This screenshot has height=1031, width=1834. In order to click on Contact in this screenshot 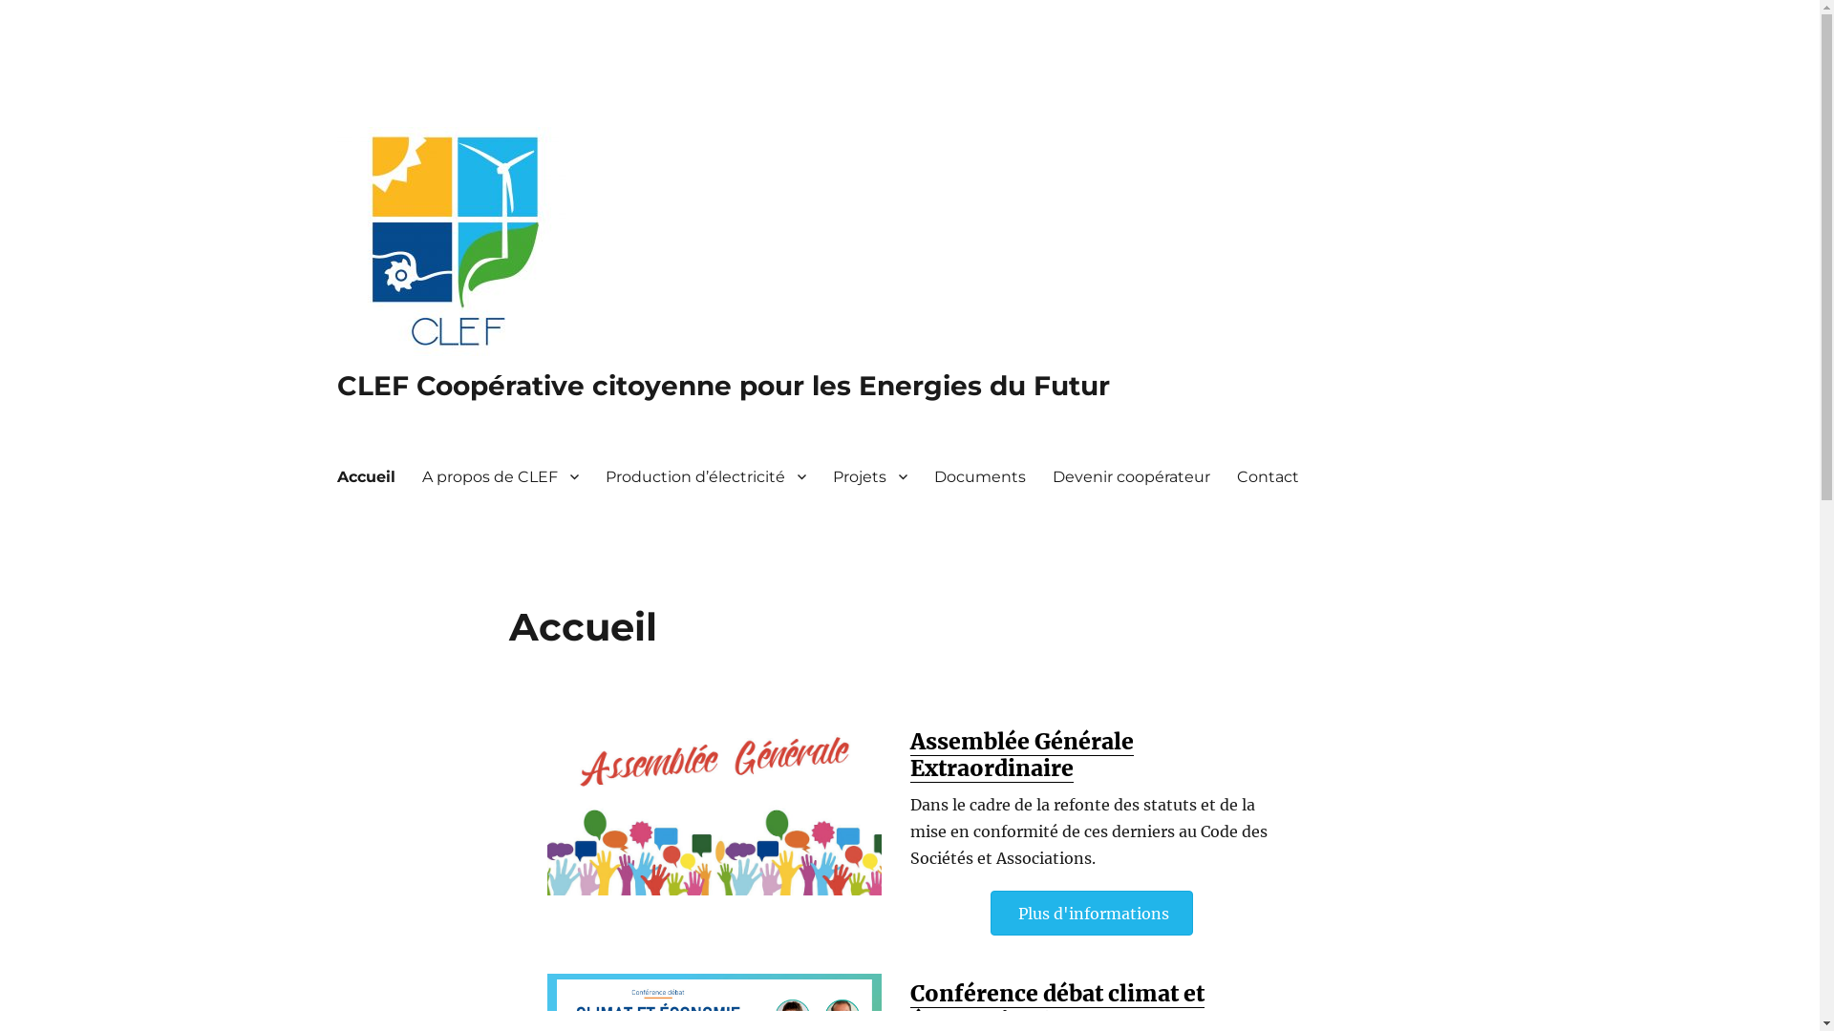, I will do `click(1267, 476)`.